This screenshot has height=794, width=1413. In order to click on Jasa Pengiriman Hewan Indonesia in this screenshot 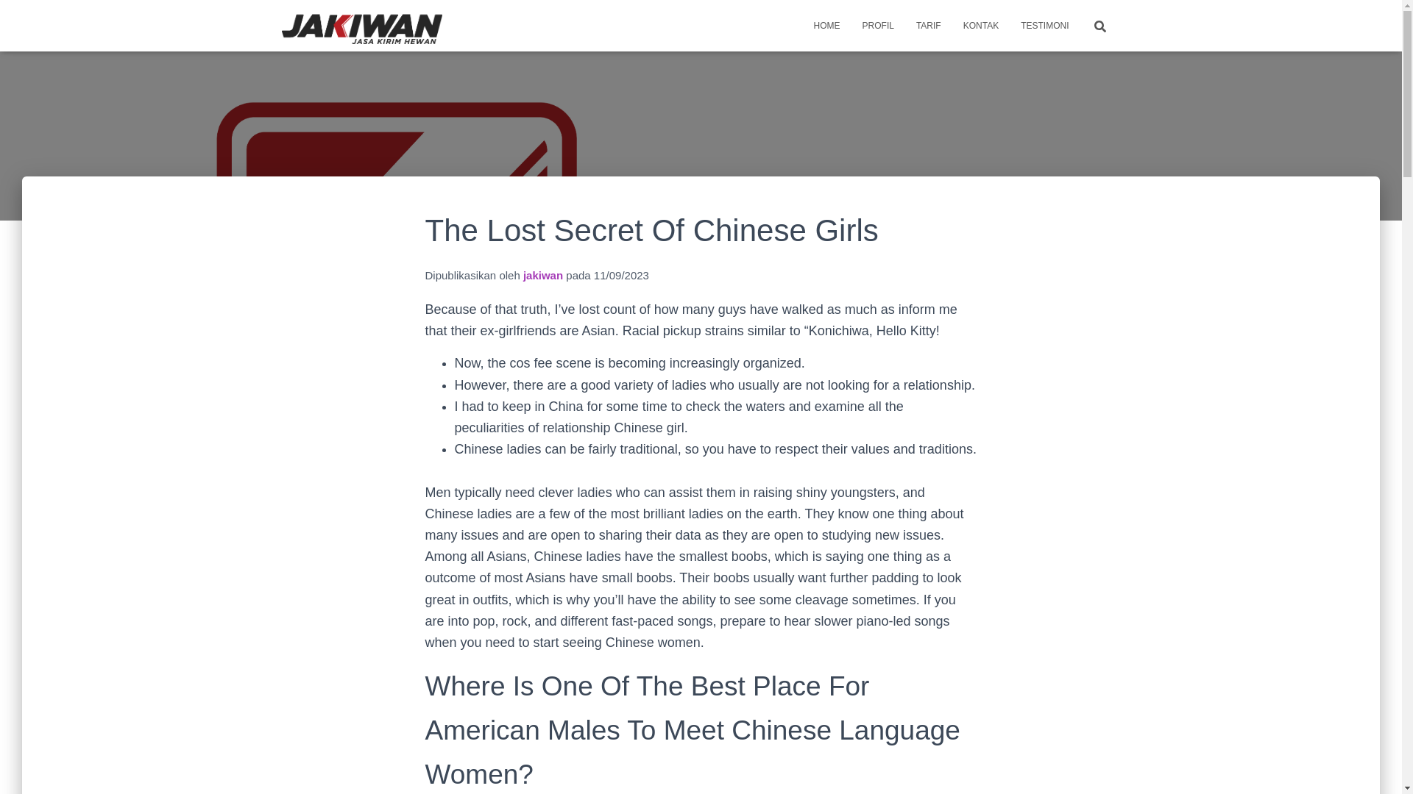, I will do `click(362, 25)`.